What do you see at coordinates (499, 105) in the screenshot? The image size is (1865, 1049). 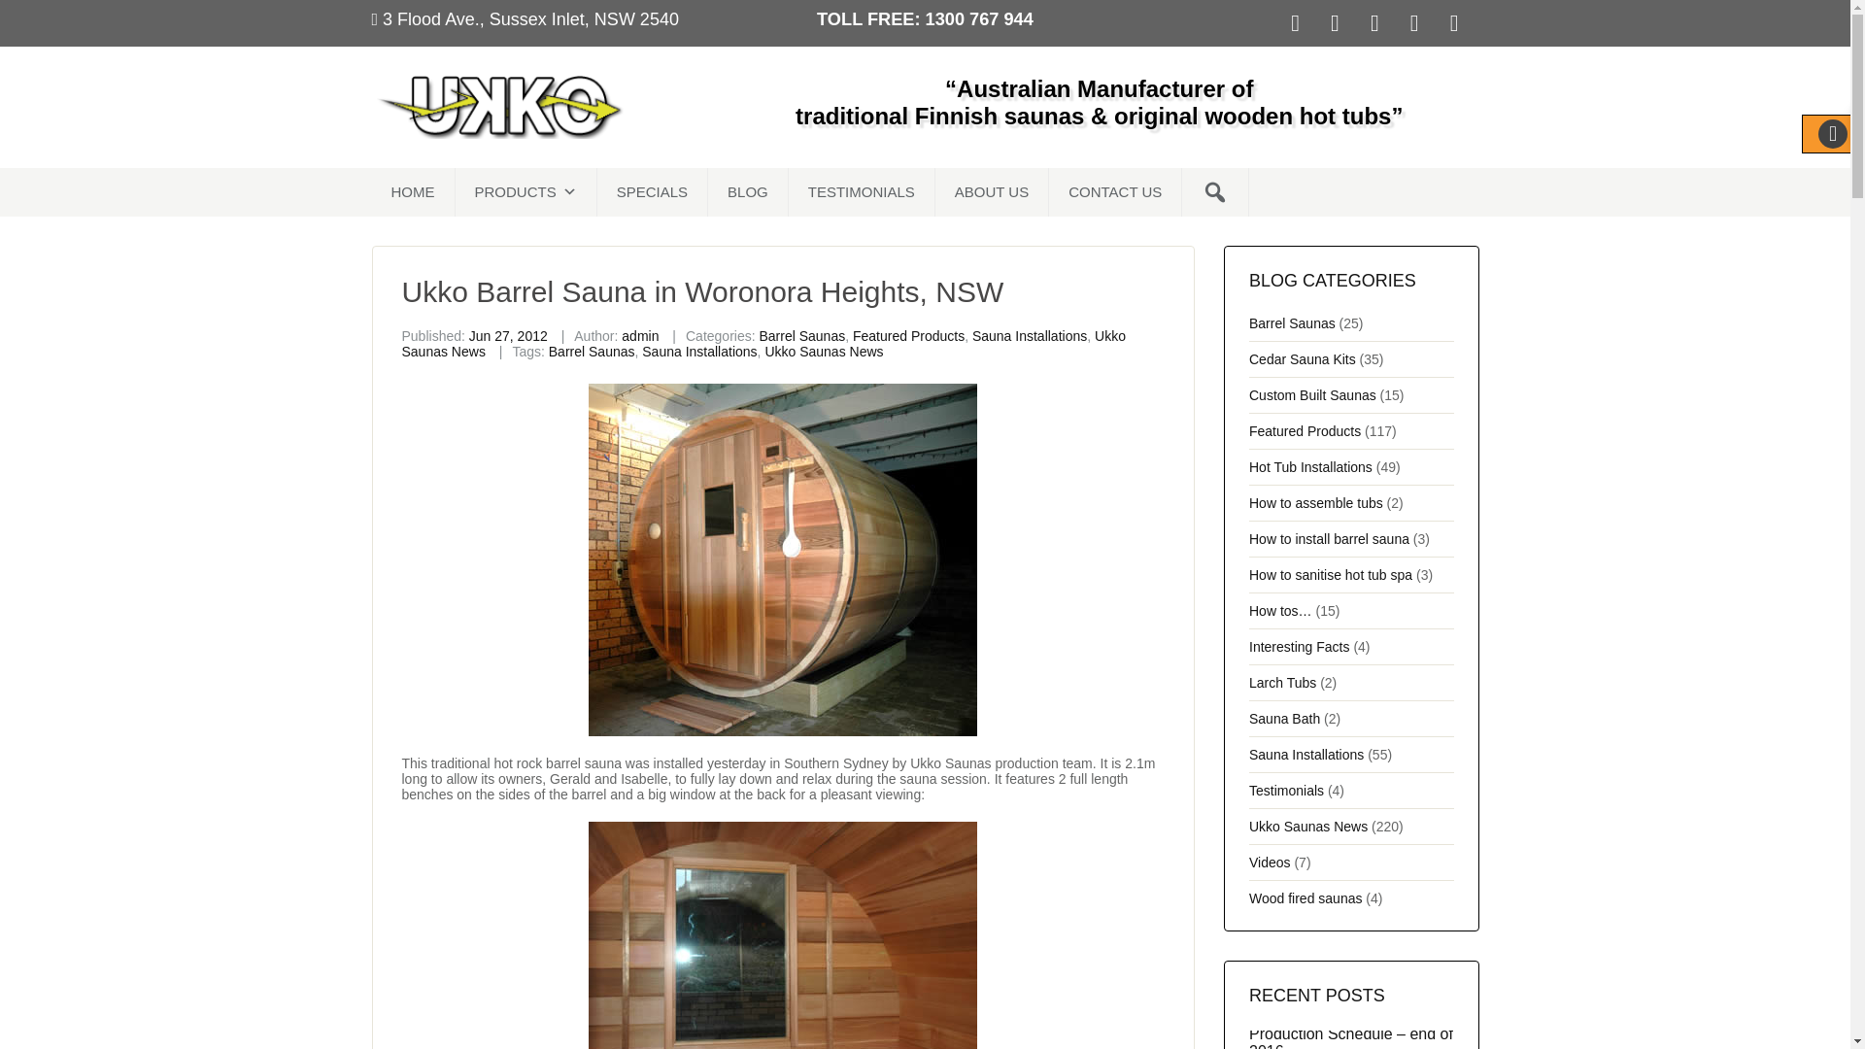 I see `Australian sauna and Cedar hot tubs manufacturer` at bounding box center [499, 105].